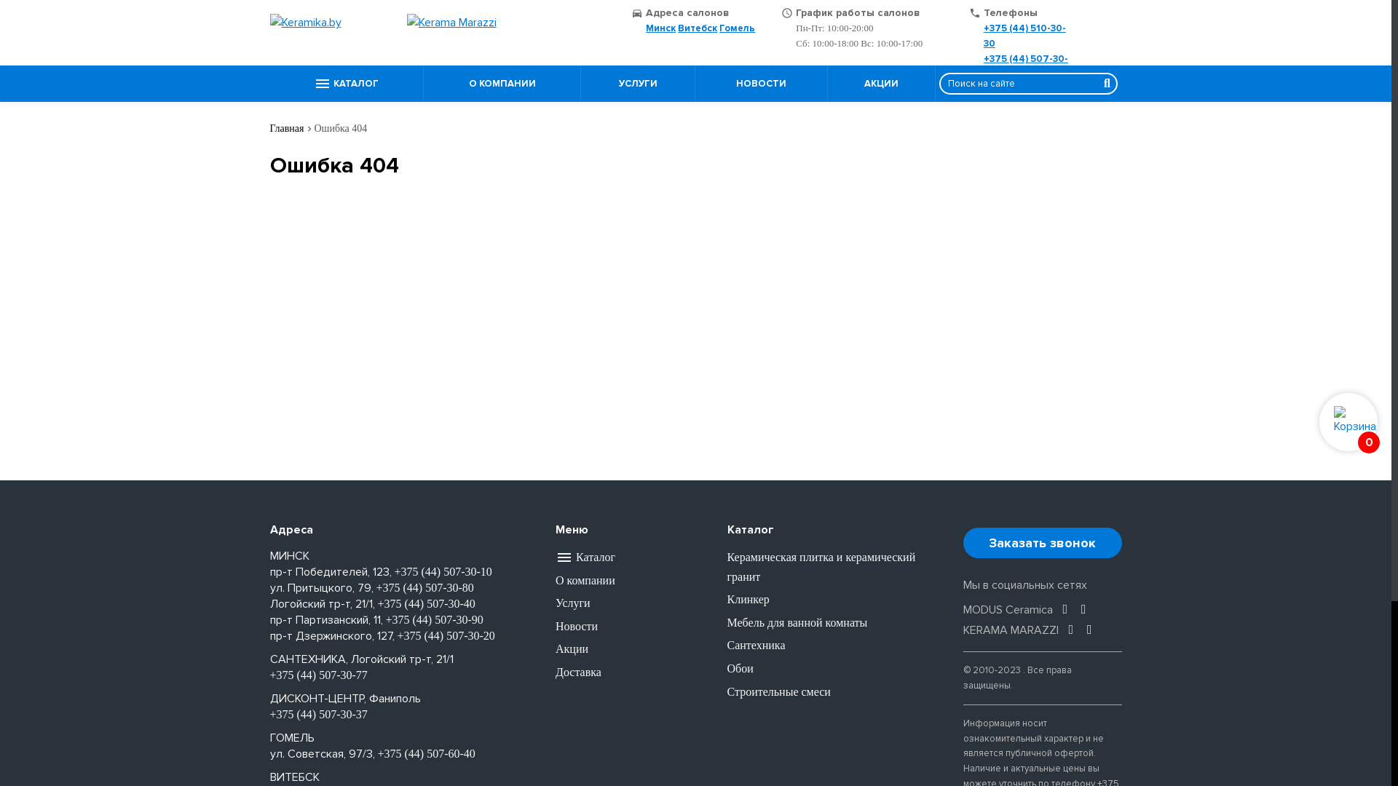 The height and width of the screenshot is (786, 1398). What do you see at coordinates (435, 620) in the screenshot?
I see `+375 (44) 507-30-90` at bounding box center [435, 620].